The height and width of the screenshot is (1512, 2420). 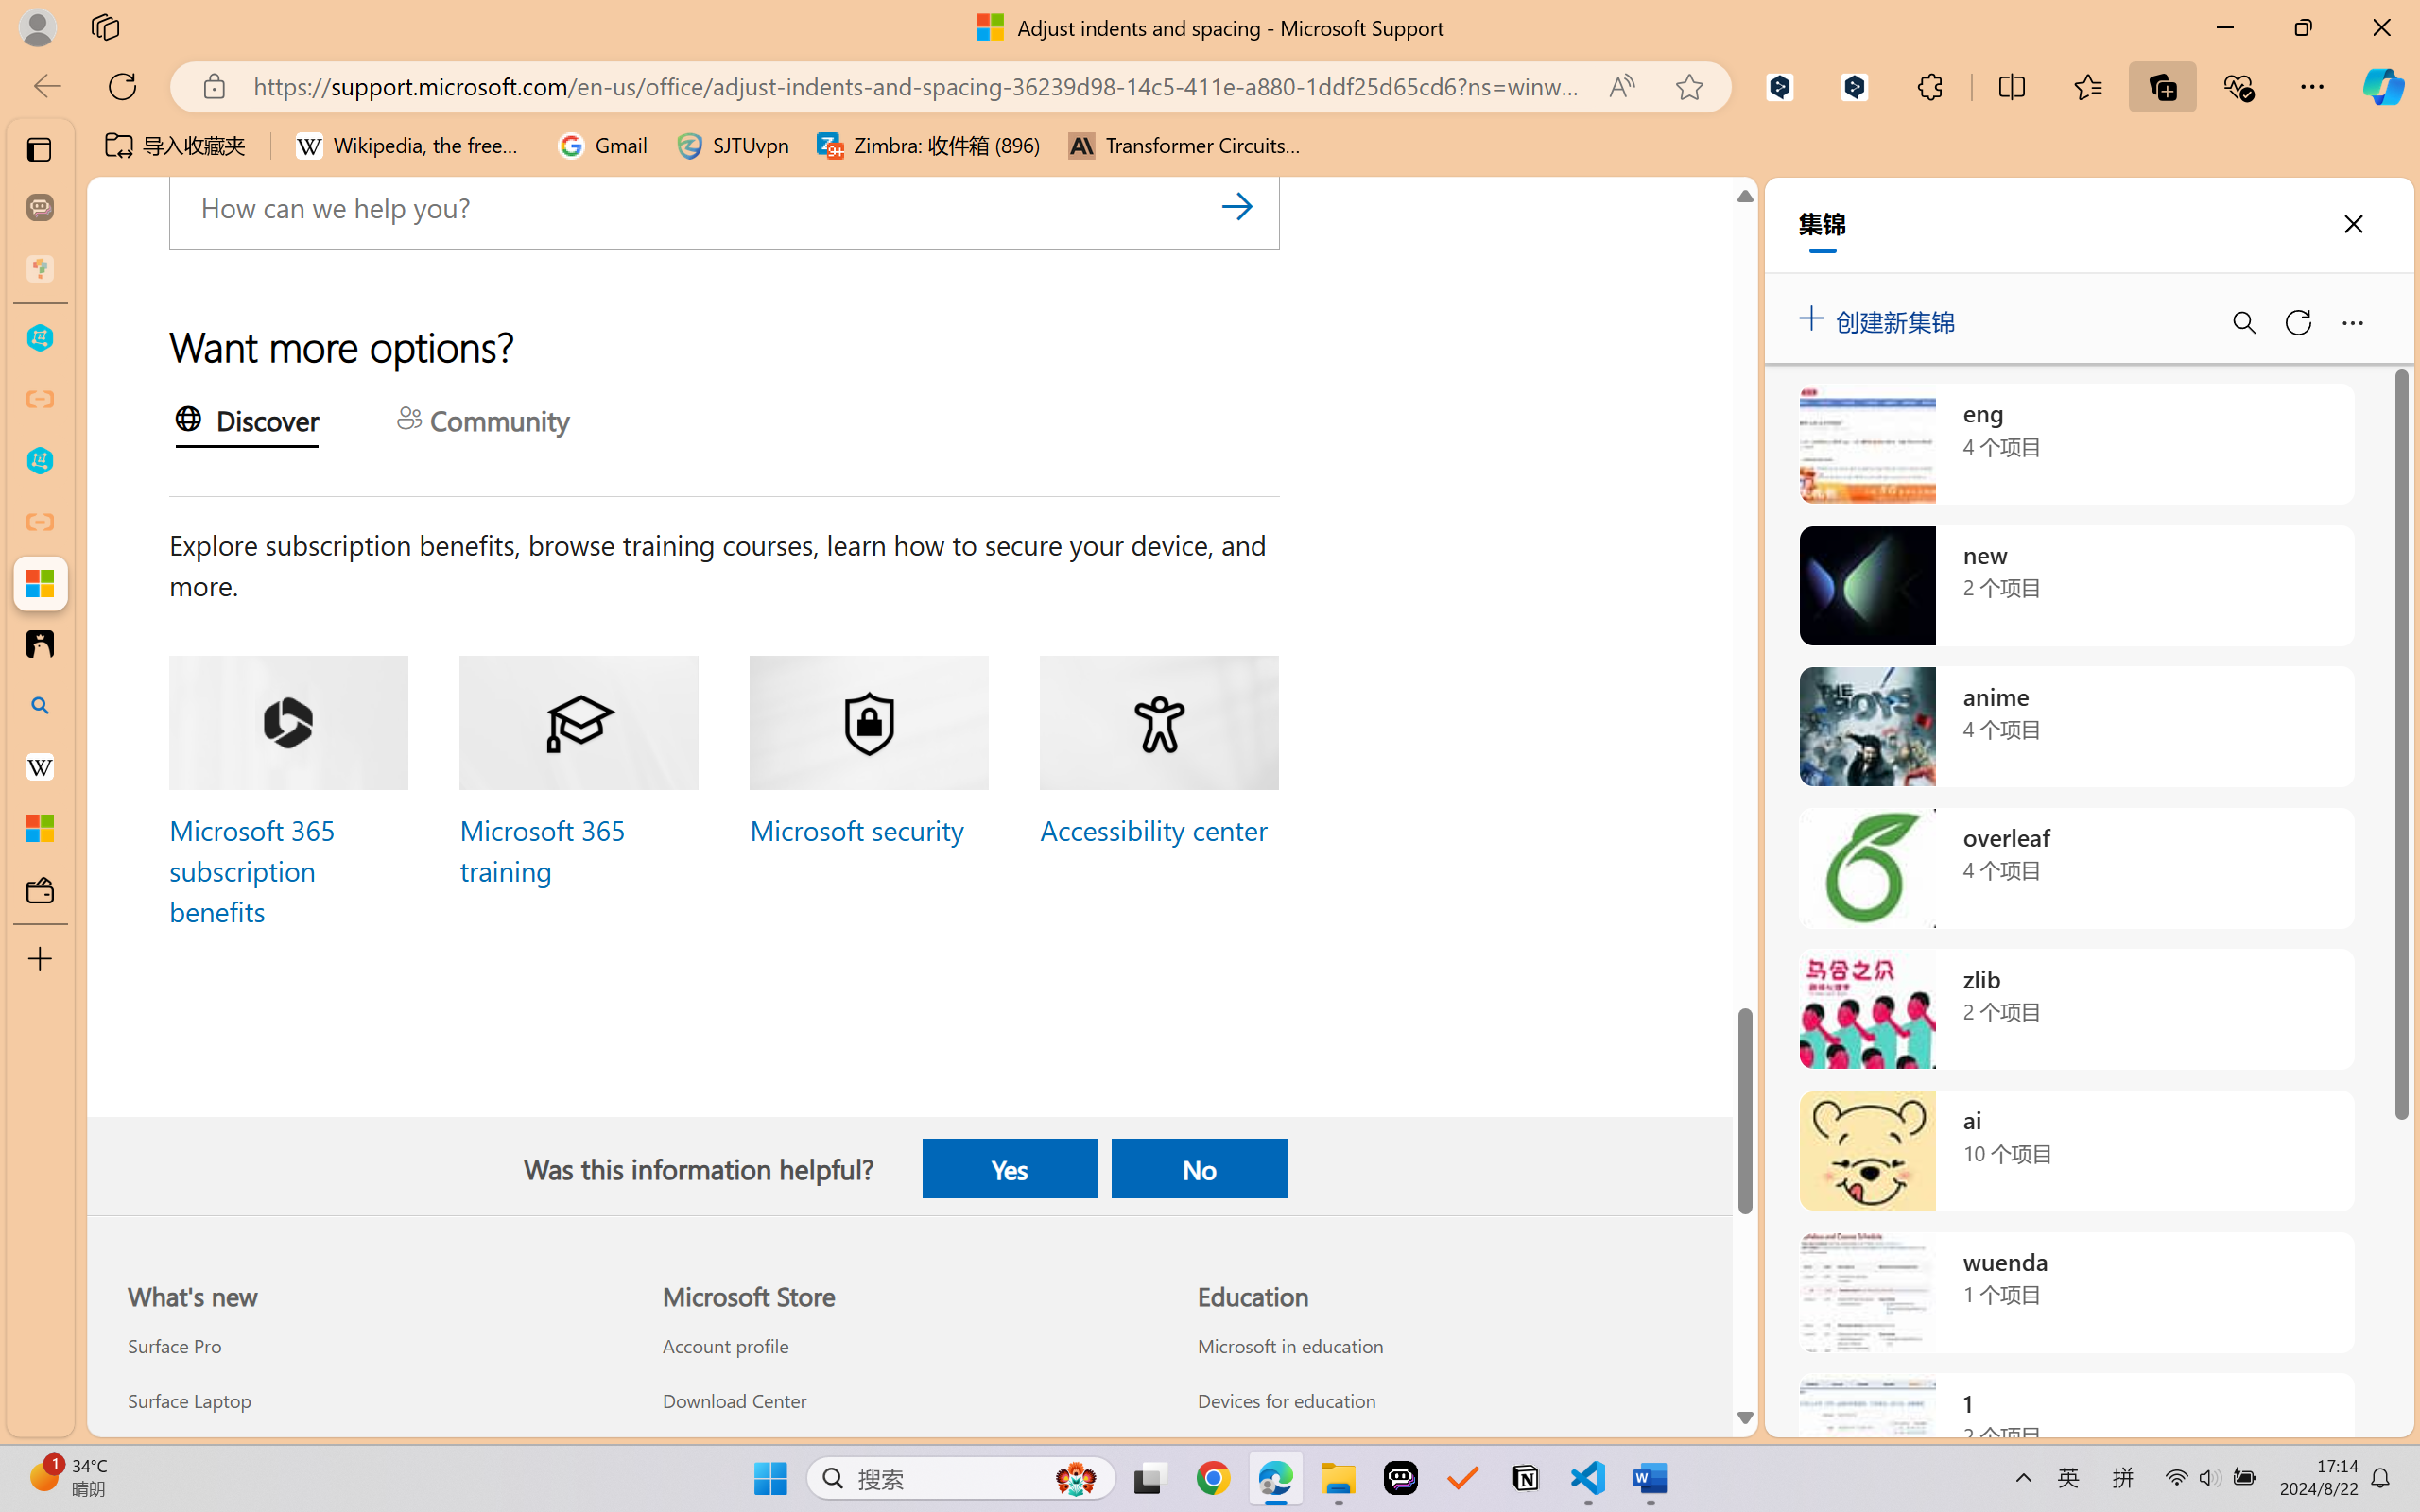 What do you see at coordinates (373, 1455) in the screenshot?
I see `Surface Laptop Studio 2` at bounding box center [373, 1455].